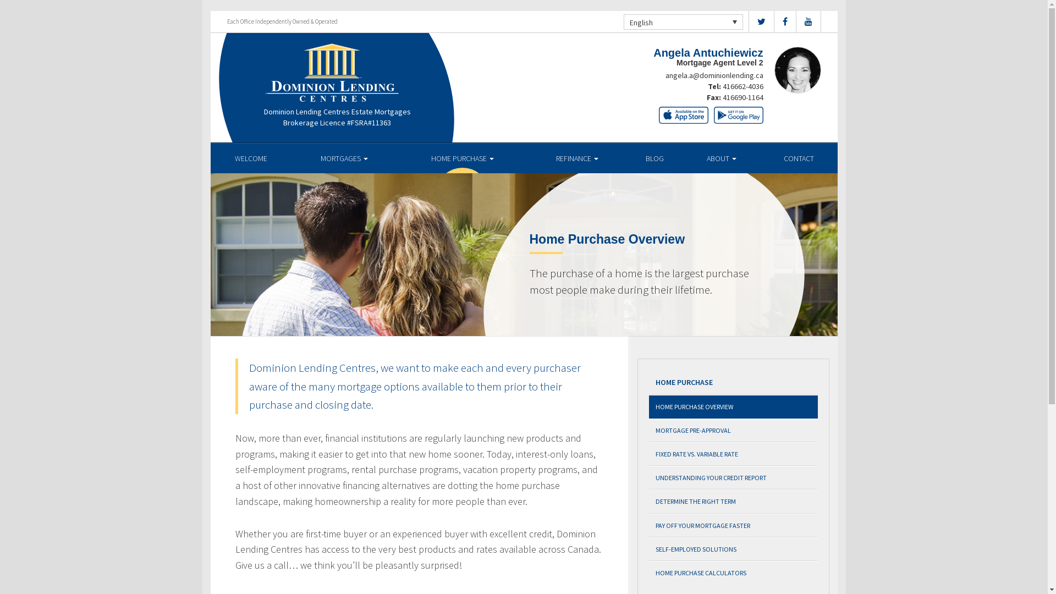 The width and height of the screenshot is (1056, 594). Describe the element at coordinates (722, 158) in the screenshot. I see `ABOUT` at that location.